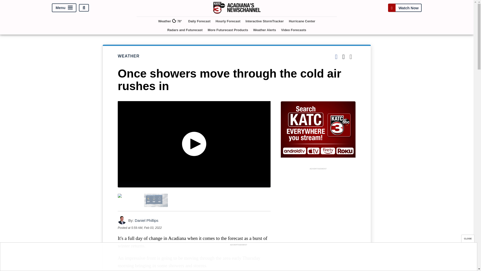 Image resolution: width=481 pixels, height=271 pixels. I want to click on 3rd party ad content, so click(238, 258).